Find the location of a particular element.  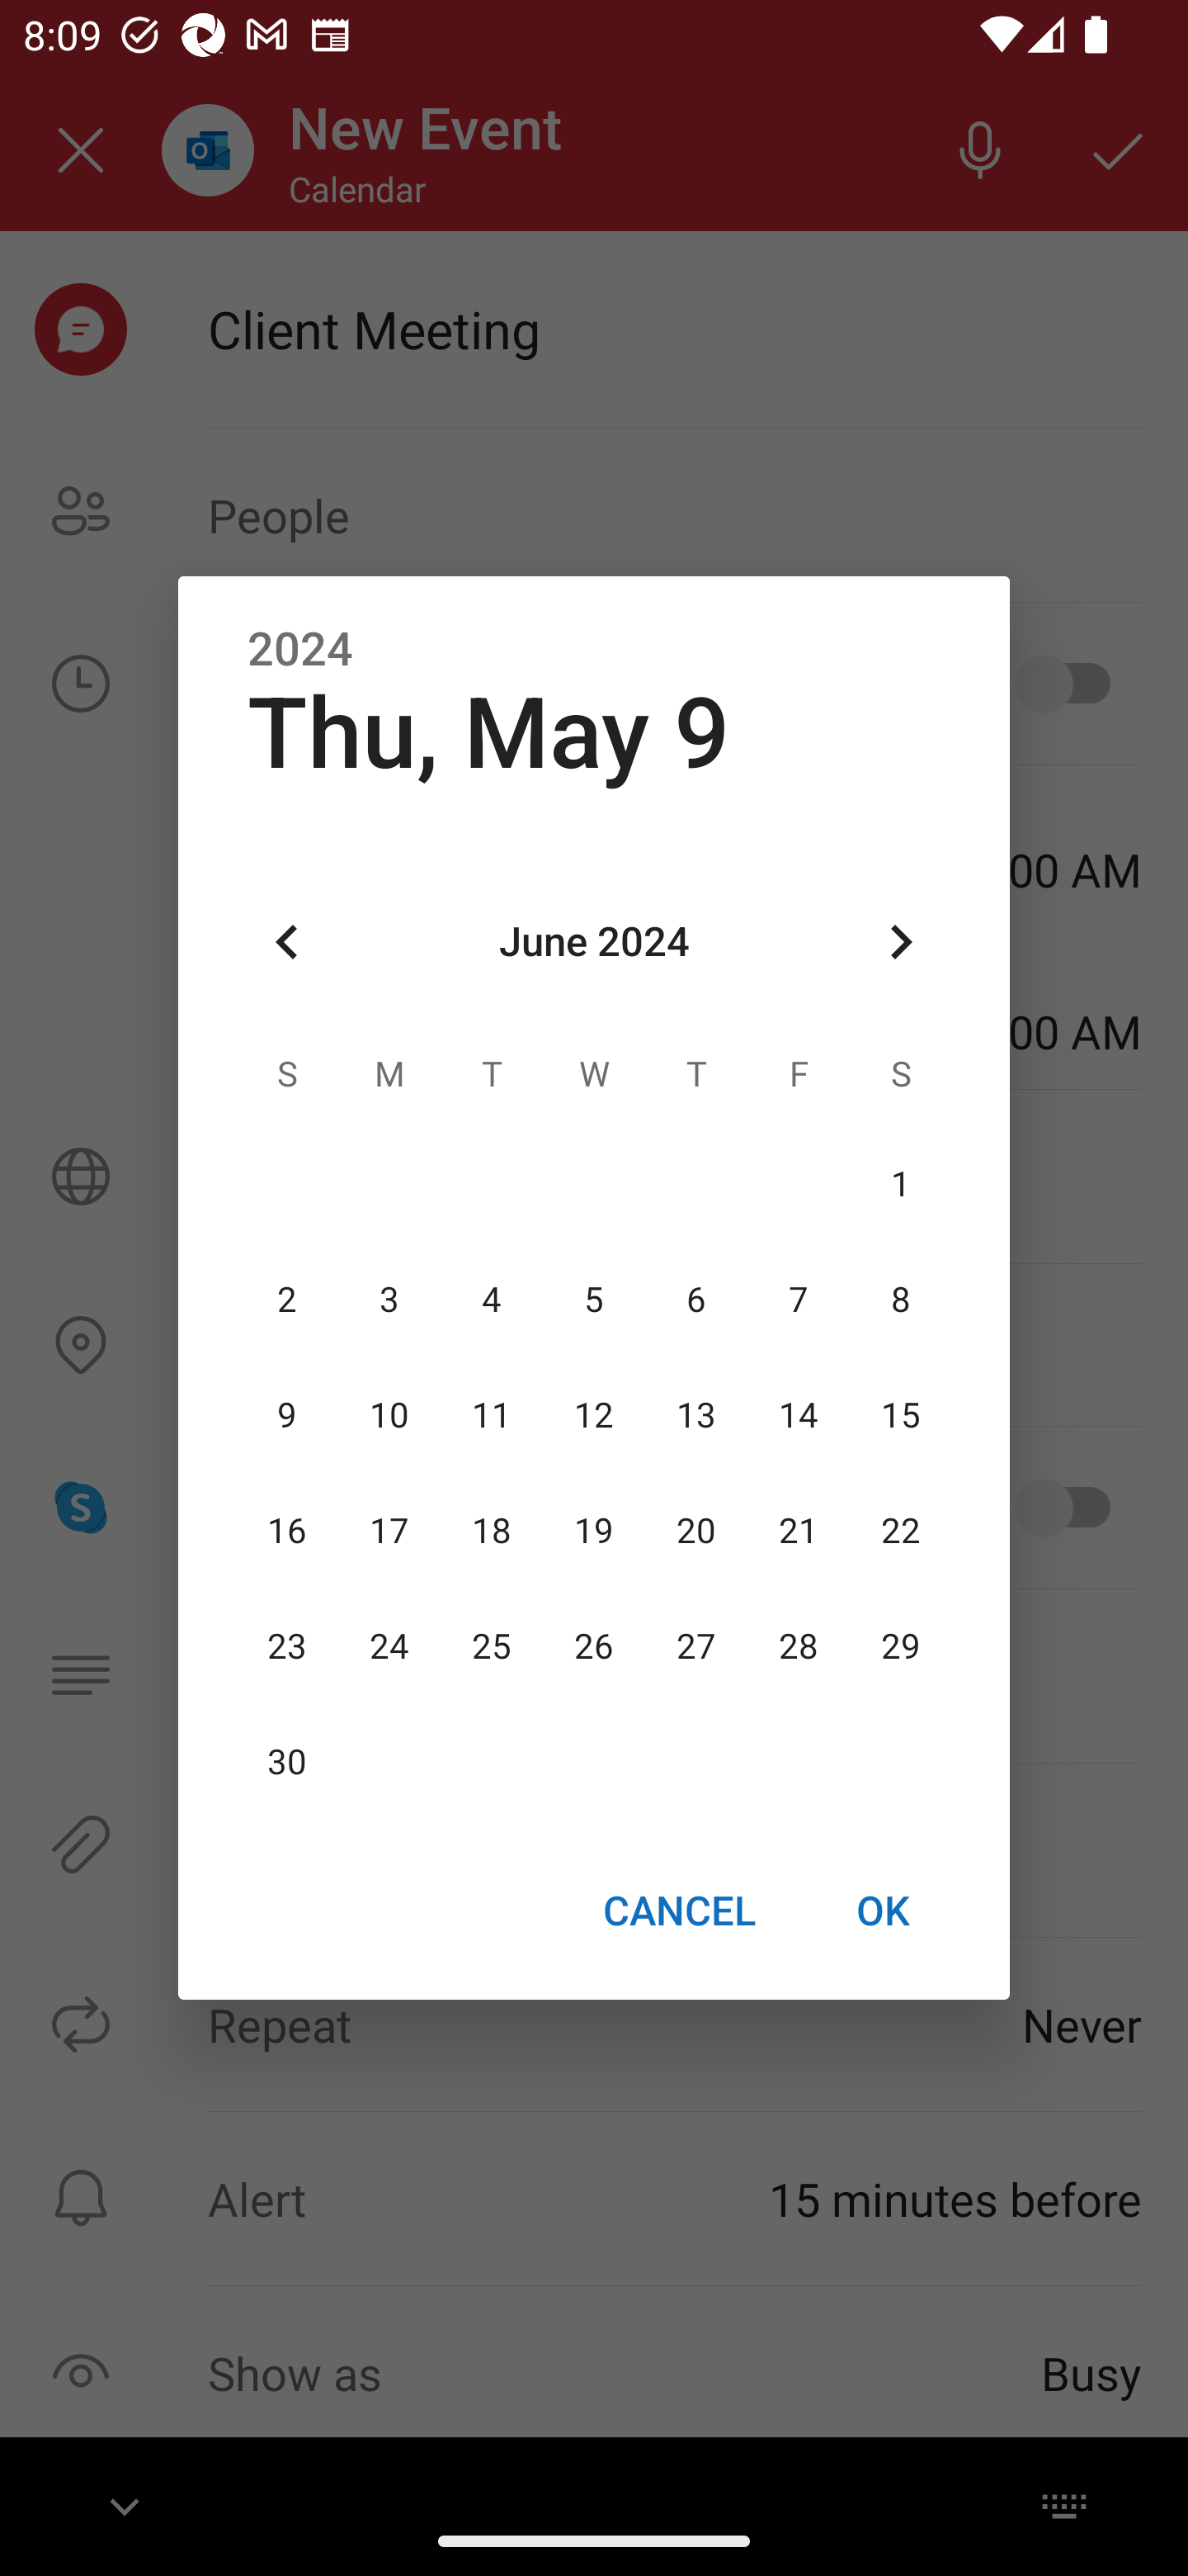

Previous month is located at coordinates (287, 943).